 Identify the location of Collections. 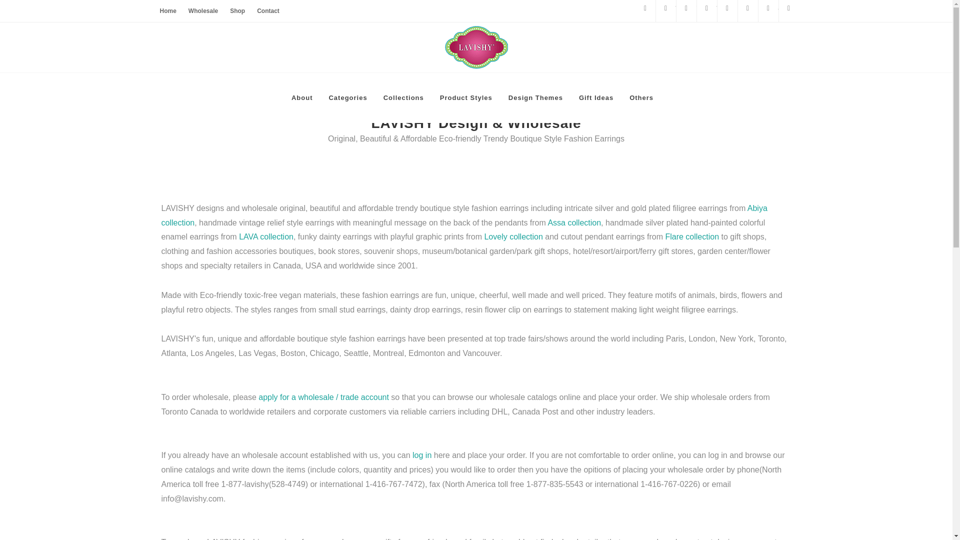
(403, 98).